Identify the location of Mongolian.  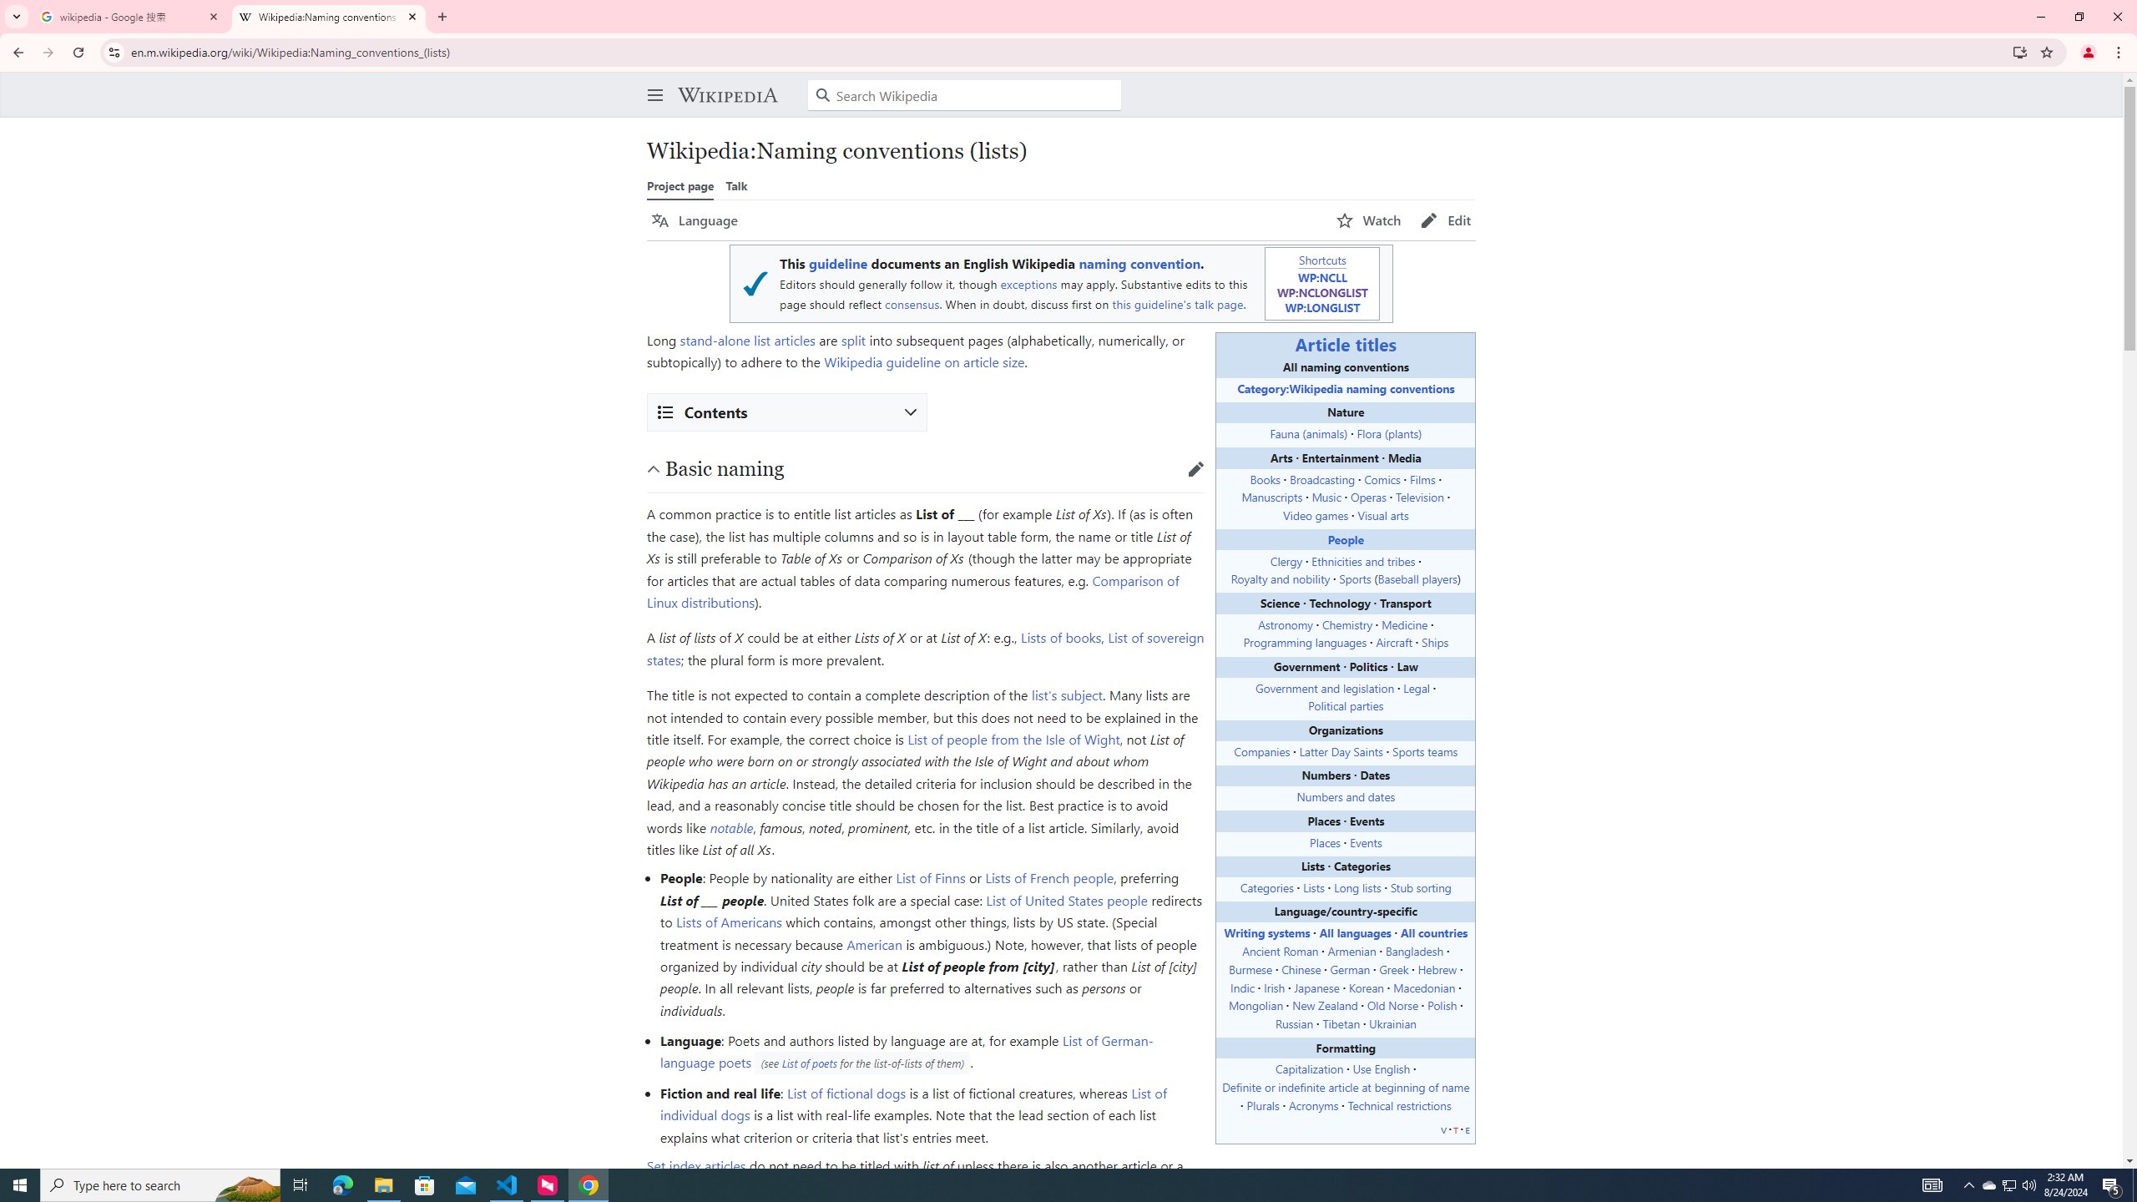
(1255, 1005).